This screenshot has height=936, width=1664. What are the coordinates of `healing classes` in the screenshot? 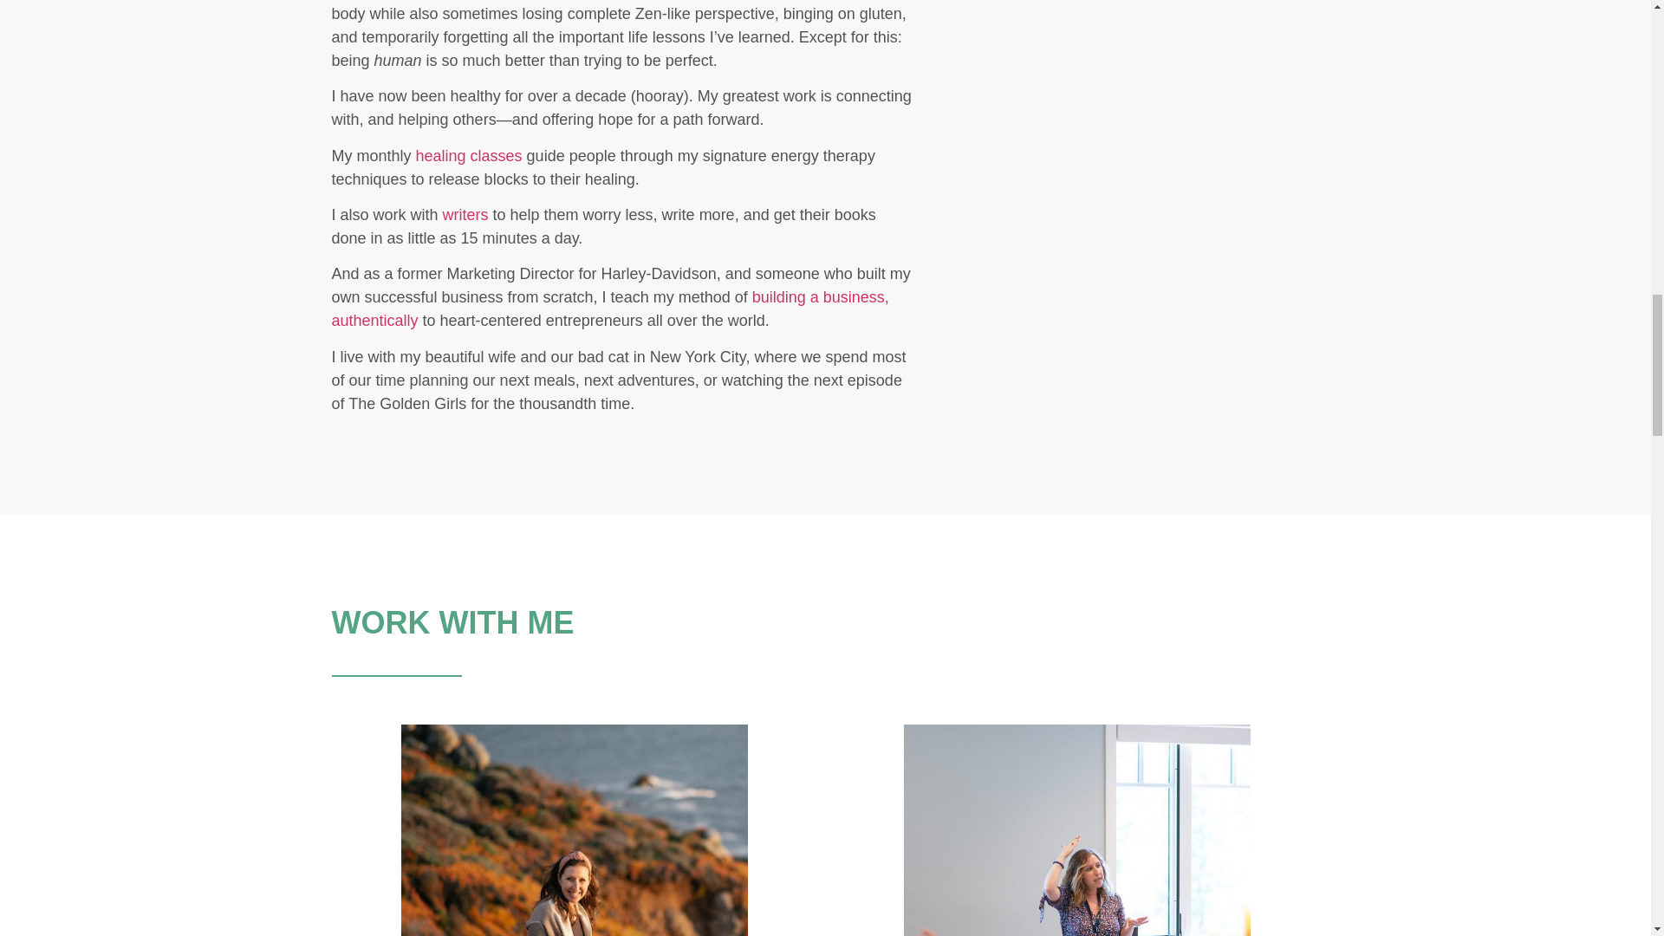 It's located at (469, 156).